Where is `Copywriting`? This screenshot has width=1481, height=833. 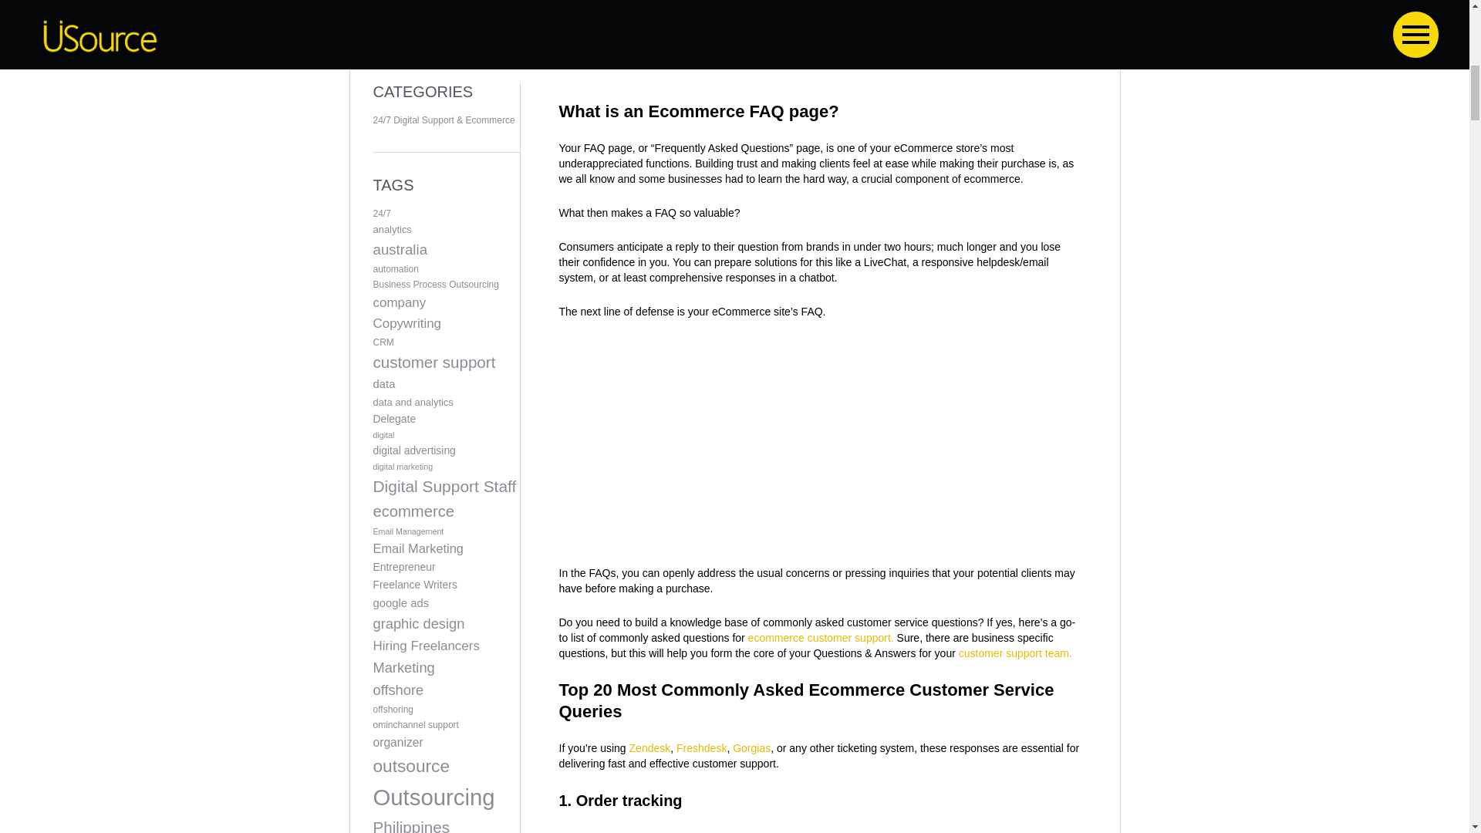
Copywriting is located at coordinates (446, 324).